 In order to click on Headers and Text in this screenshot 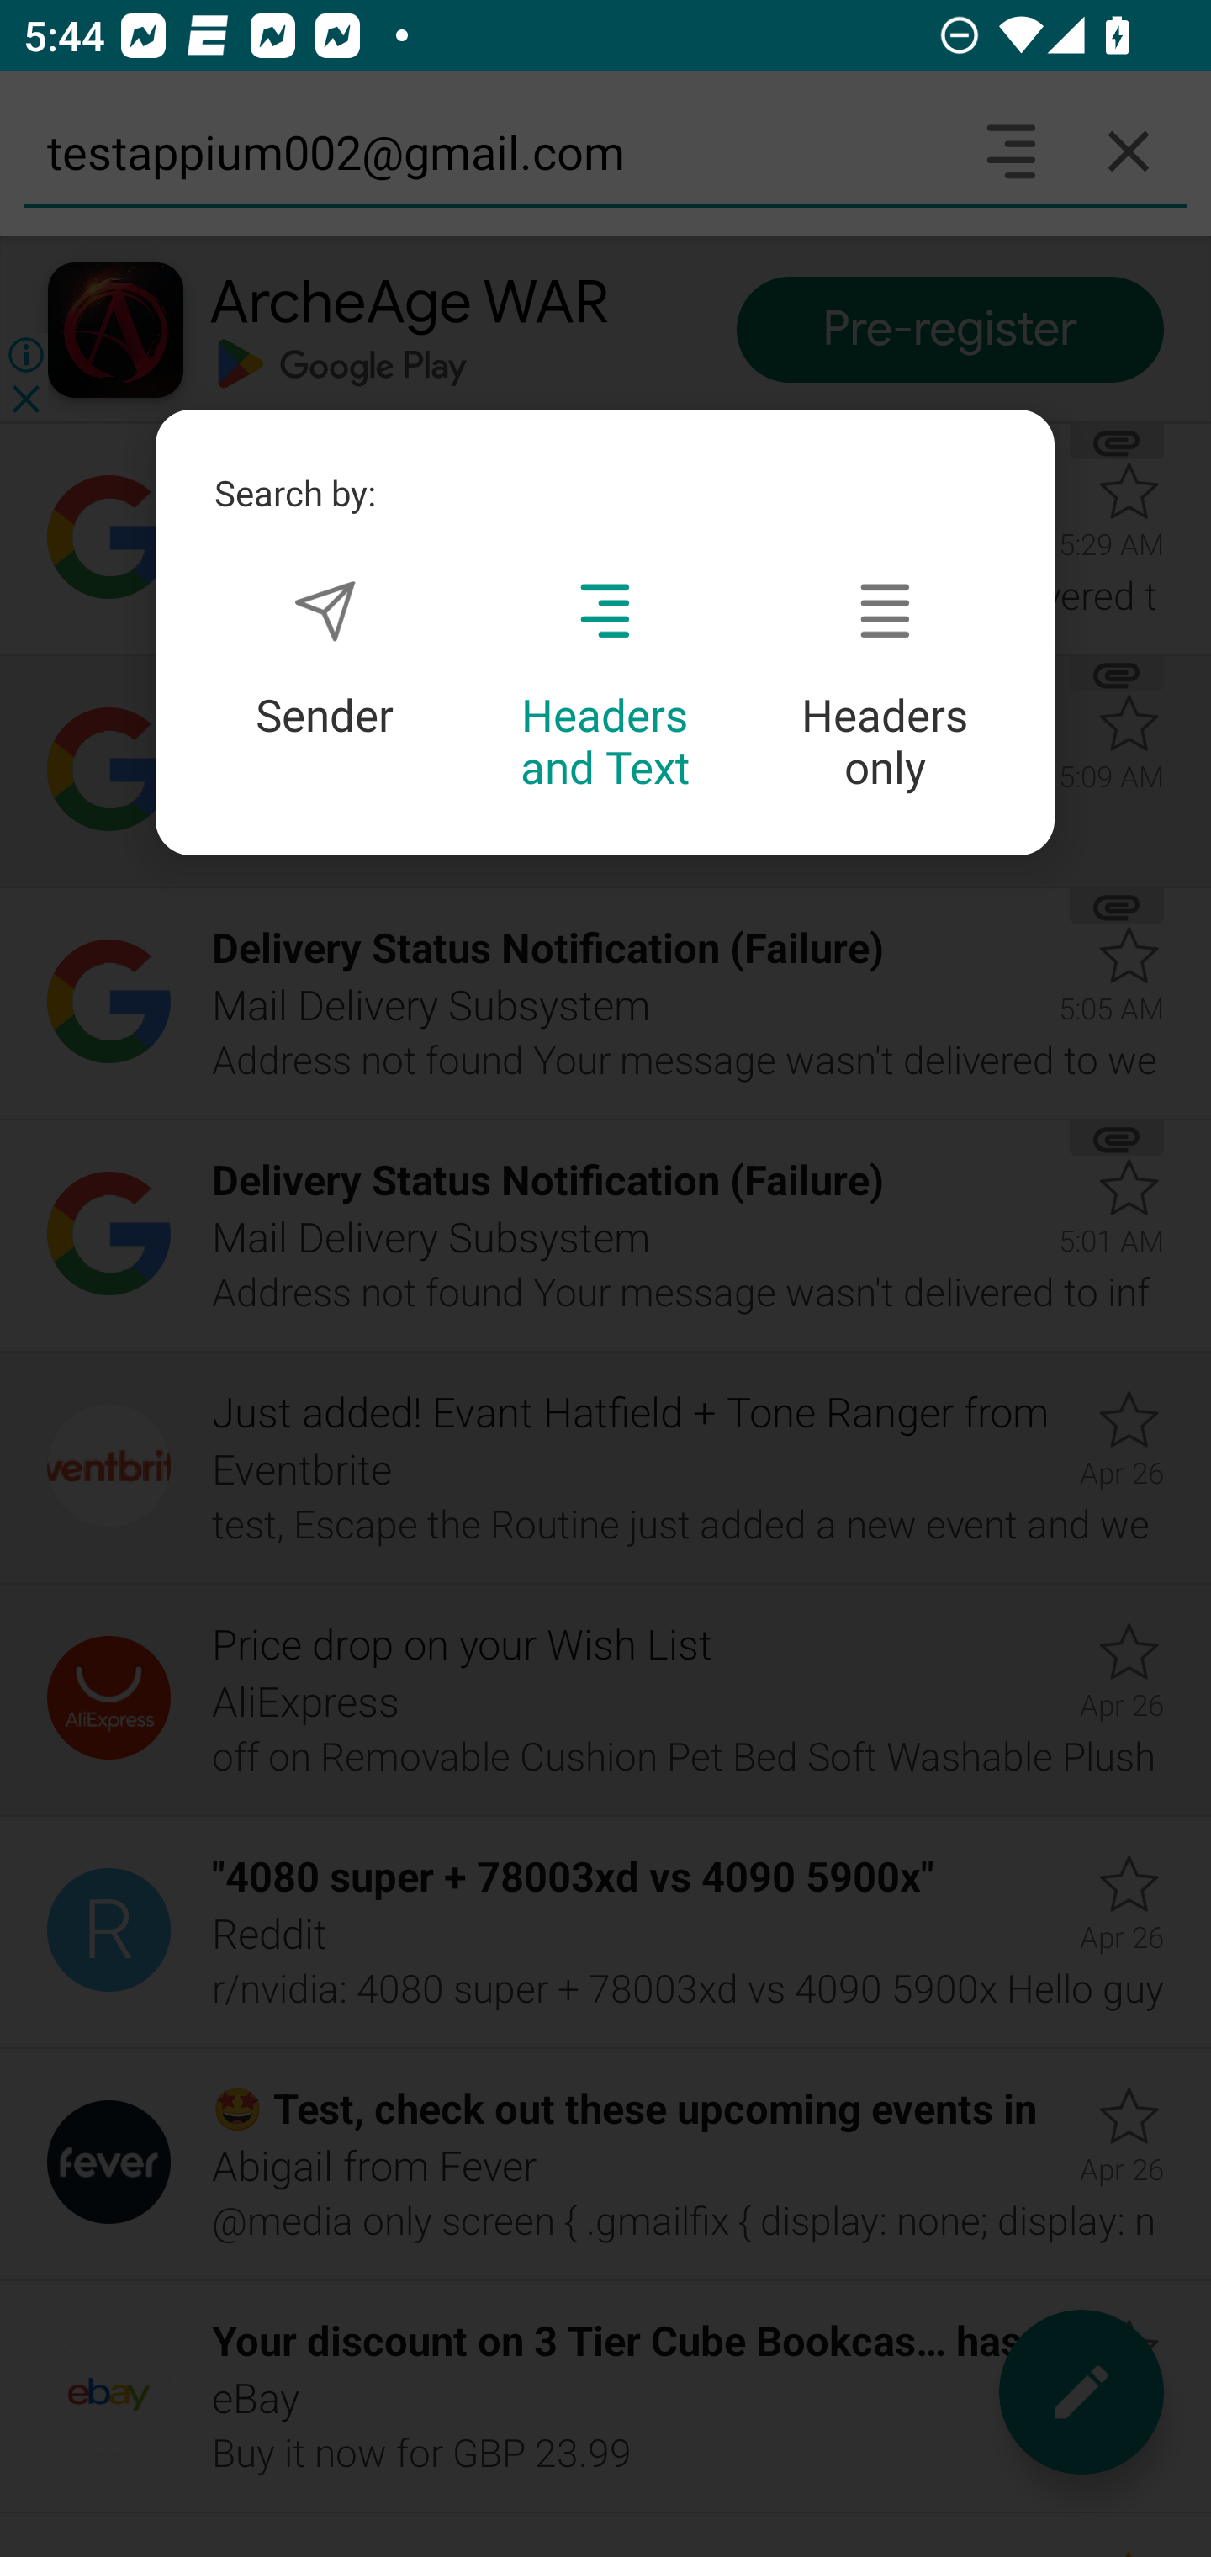, I will do `click(605, 686)`.